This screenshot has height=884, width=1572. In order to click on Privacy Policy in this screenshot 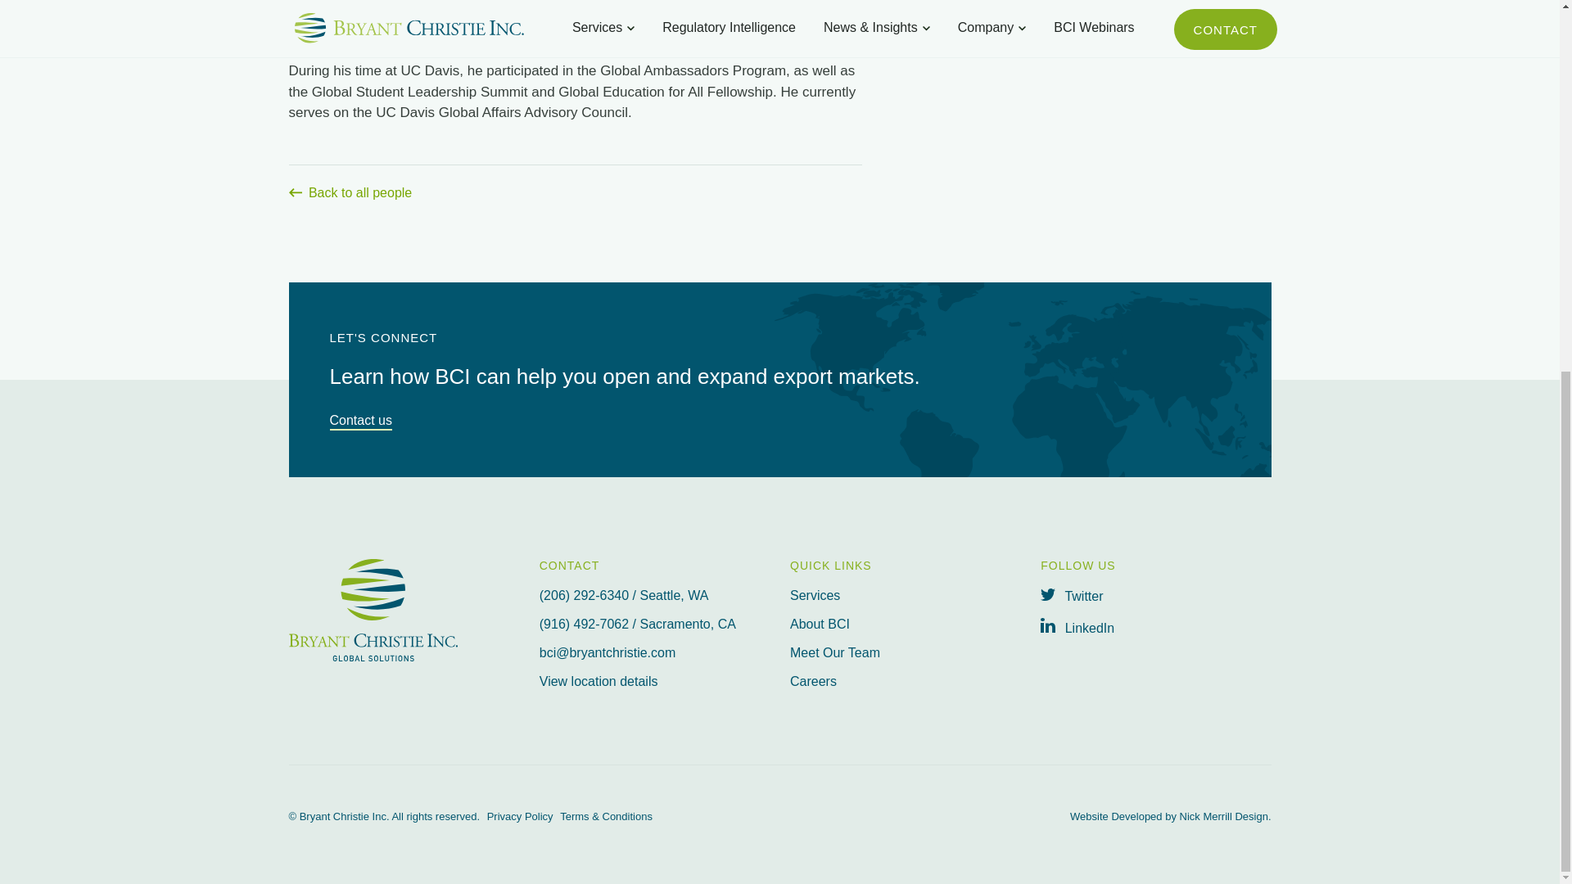, I will do `click(520, 817)`.